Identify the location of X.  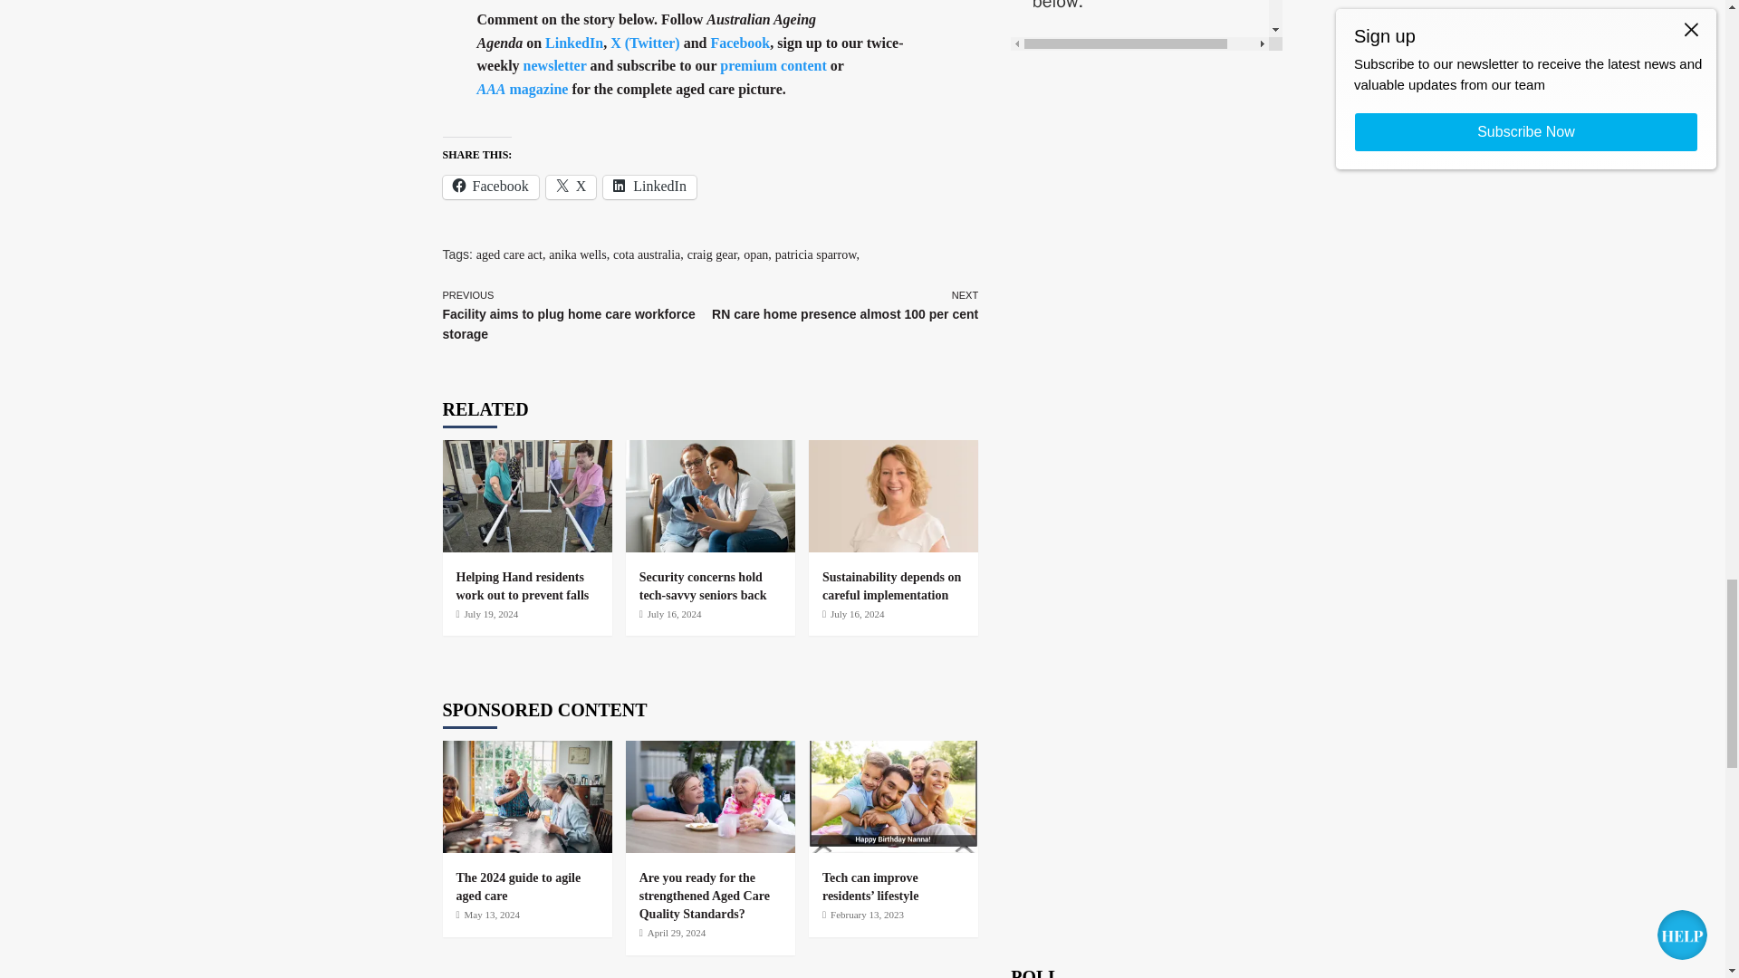
(571, 187).